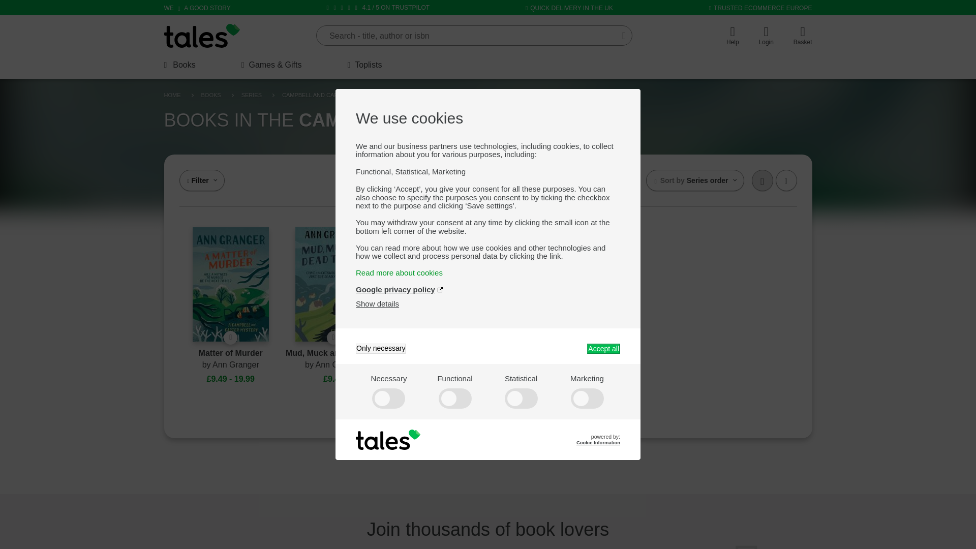 This screenshot has width=976, height=549. I want to click on Cookie Information, so click(598, 442).